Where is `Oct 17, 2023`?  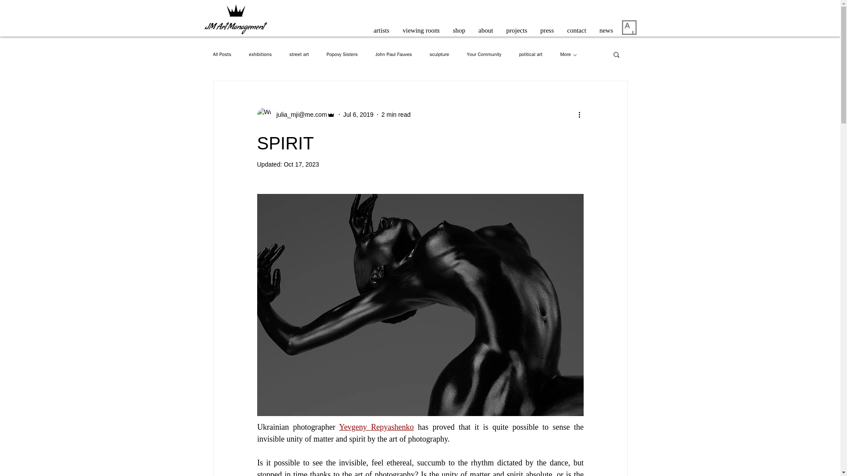
Oct 17, 2023 is located at coordinates (301, 164).